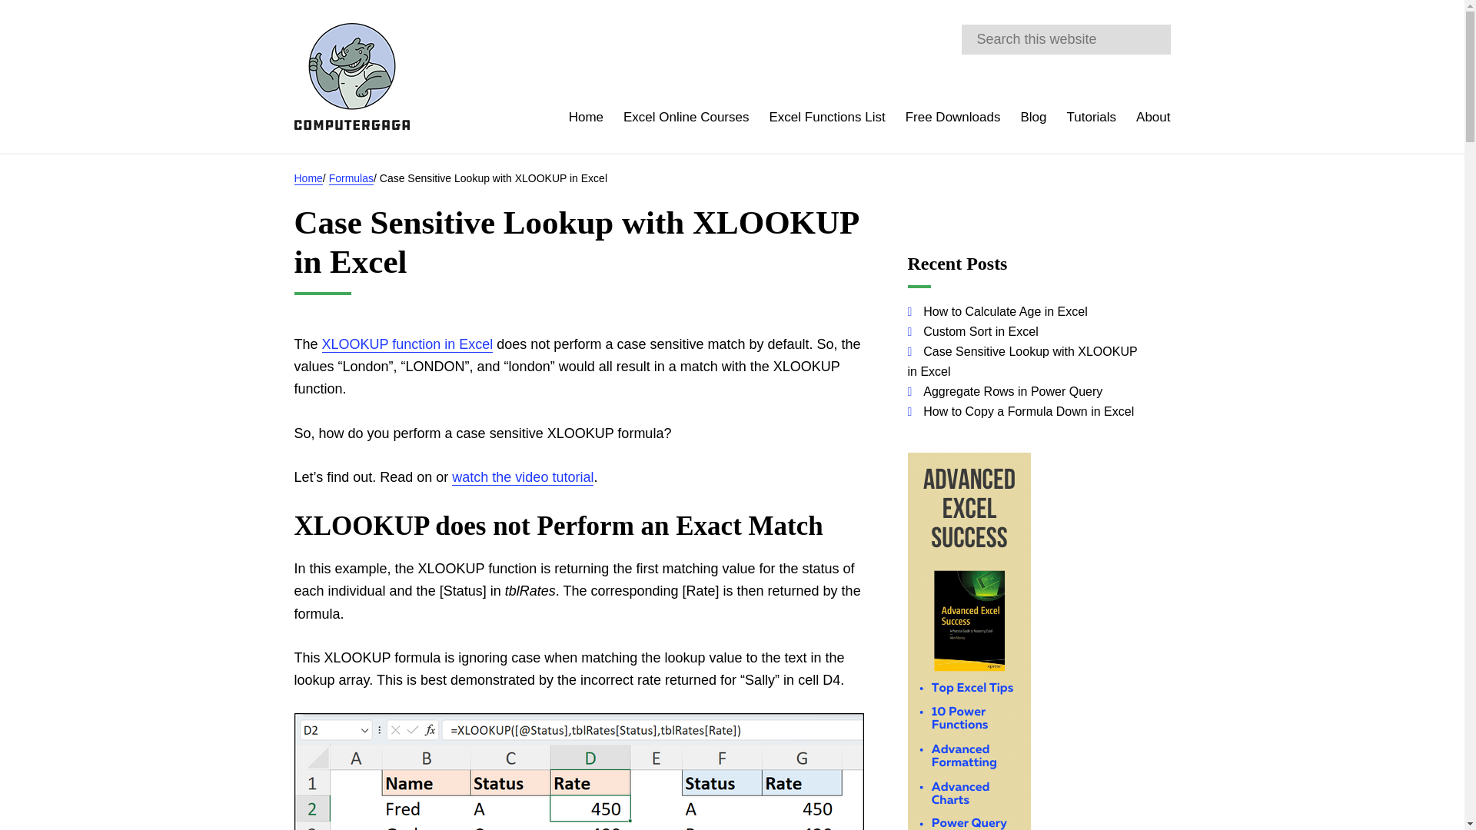 The width and height of the screenshot is (1476, 830). What do you see at coordinates (1153, 120) in the screenshot?
I see `About` at bounding box center [1153, 120].